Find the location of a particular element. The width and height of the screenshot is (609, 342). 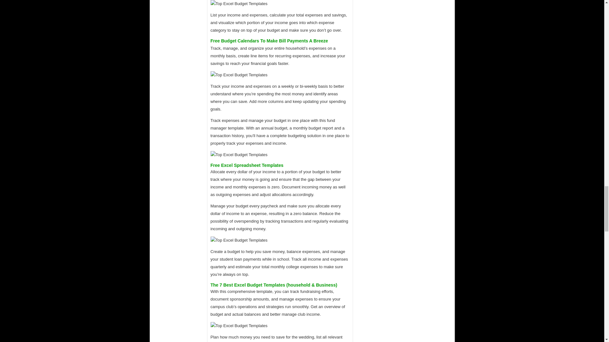

Top Excel Budget Templates is located at coordinates (239, 4).